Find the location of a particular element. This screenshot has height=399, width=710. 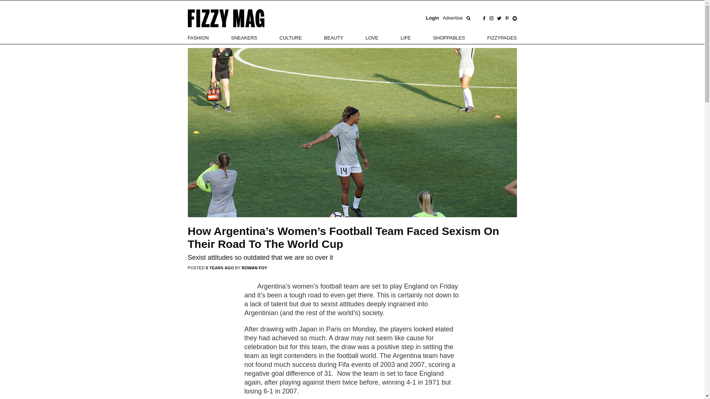

Login is located at coordinates (432, 18).